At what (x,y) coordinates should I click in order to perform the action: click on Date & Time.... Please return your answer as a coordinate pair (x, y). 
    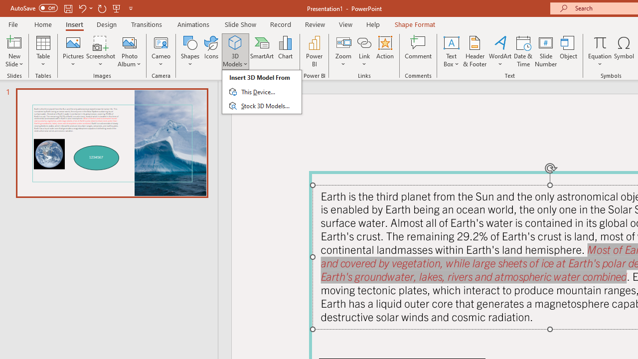
    Looking at the image, I should click on (523, 51).